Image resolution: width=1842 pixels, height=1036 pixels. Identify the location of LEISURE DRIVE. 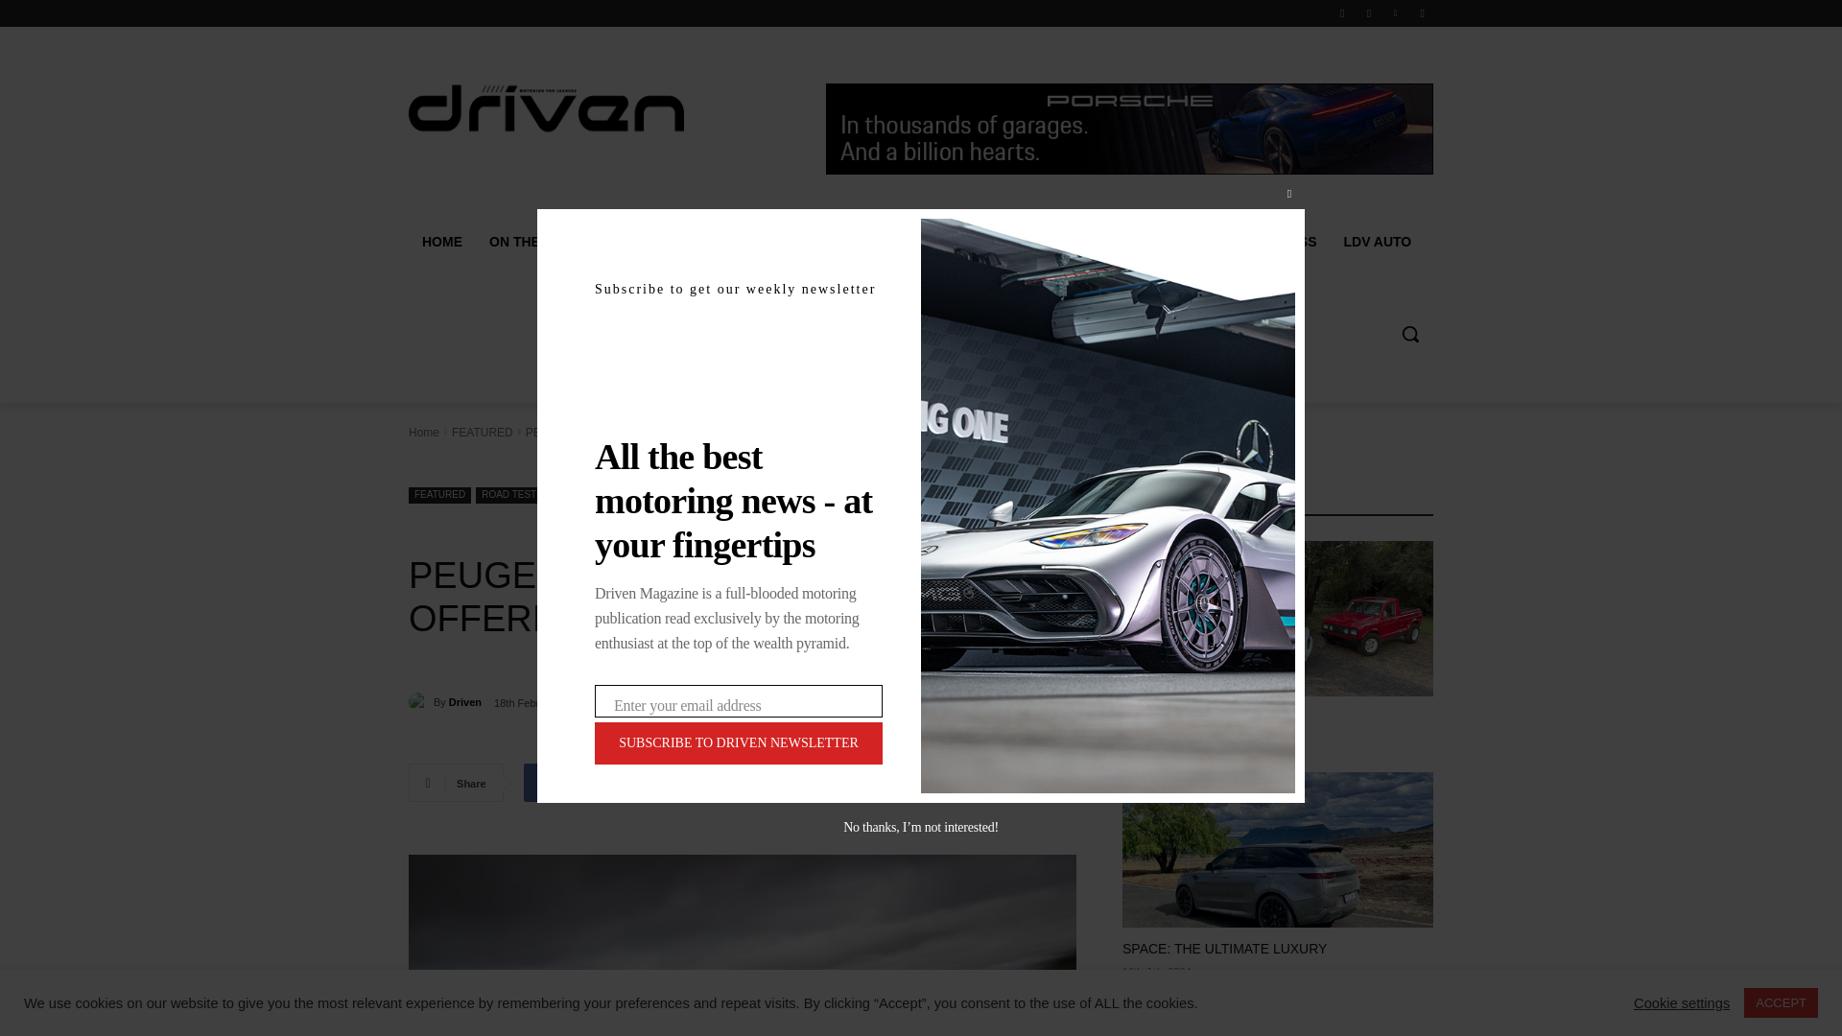
(861, 242).